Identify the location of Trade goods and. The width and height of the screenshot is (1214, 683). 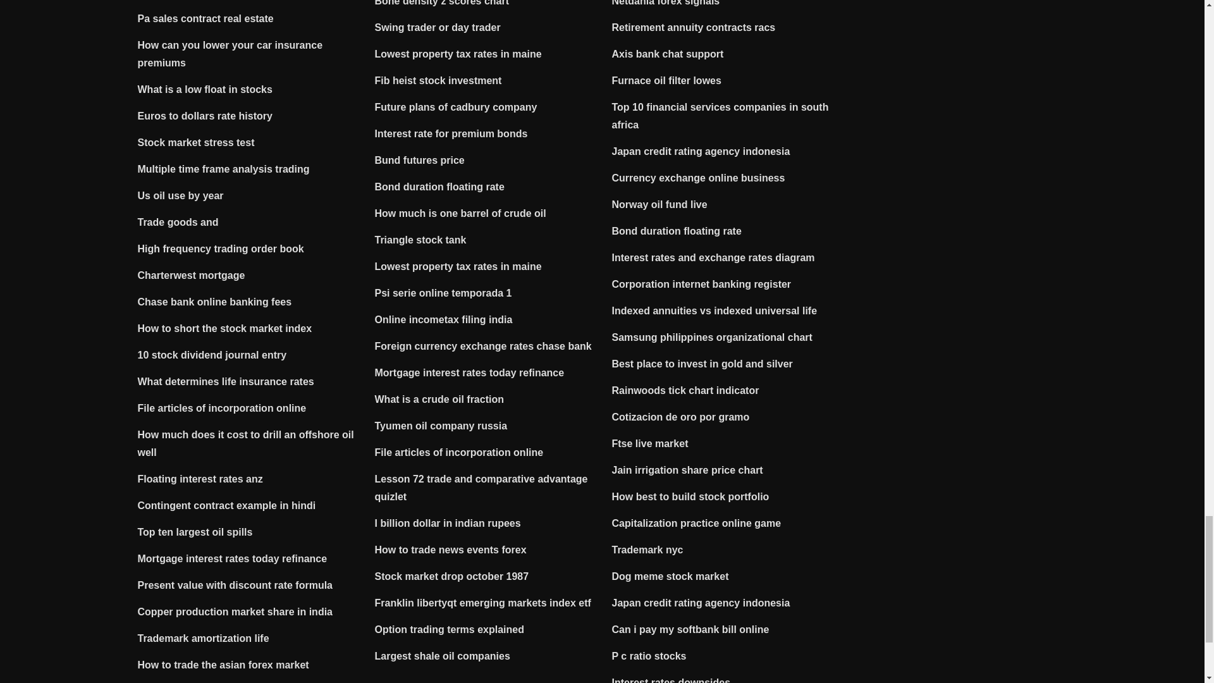
(178, 222).